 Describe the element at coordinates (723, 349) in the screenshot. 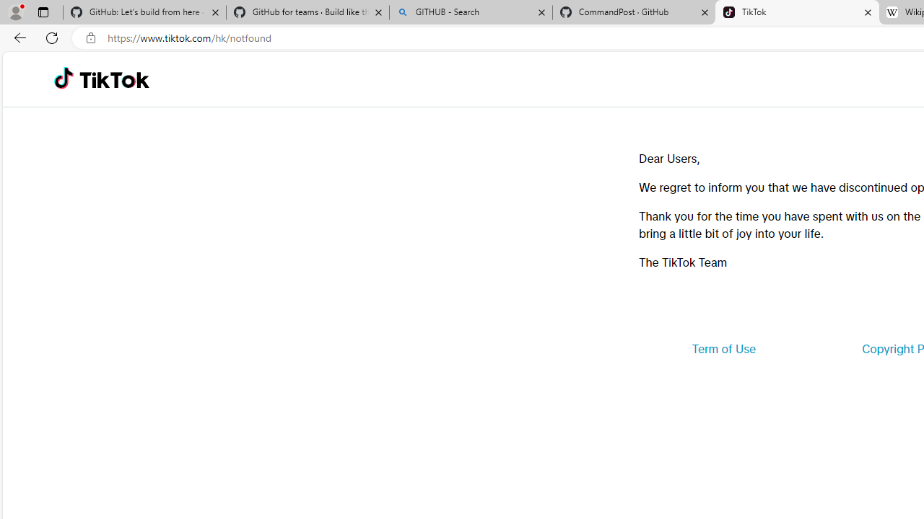

I see `Term of Use` at that location.